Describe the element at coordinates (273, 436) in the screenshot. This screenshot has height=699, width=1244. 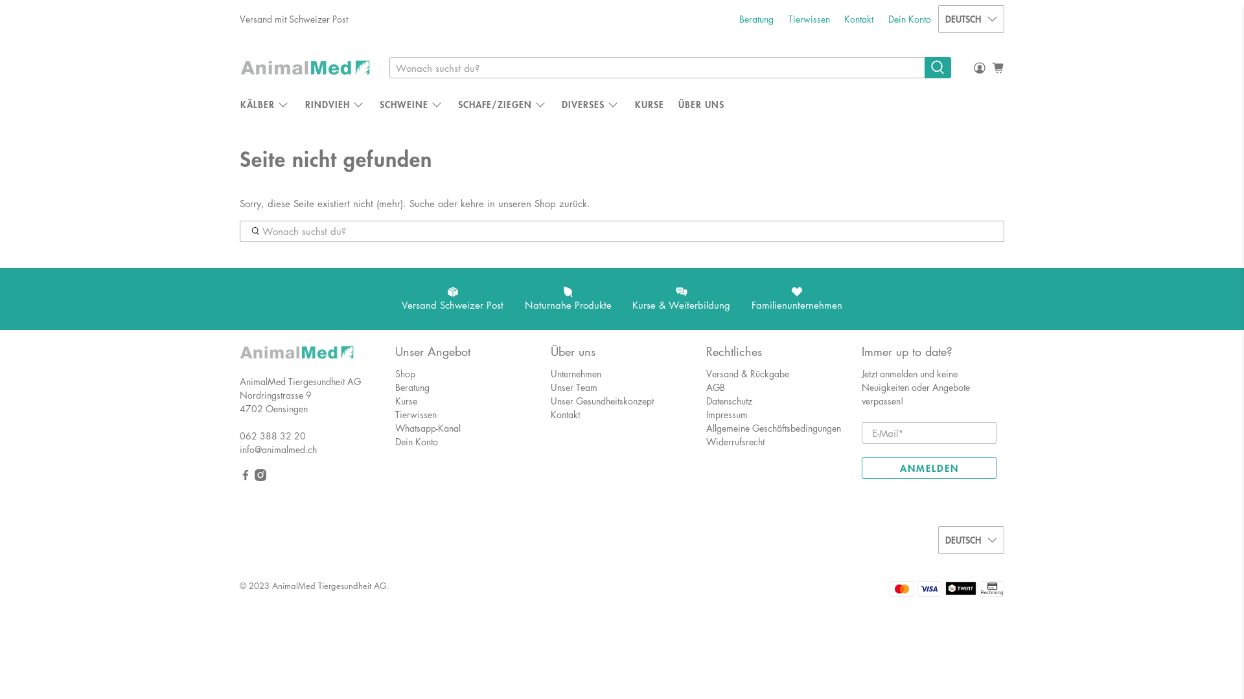
I see `062 388 32 20` at that location.